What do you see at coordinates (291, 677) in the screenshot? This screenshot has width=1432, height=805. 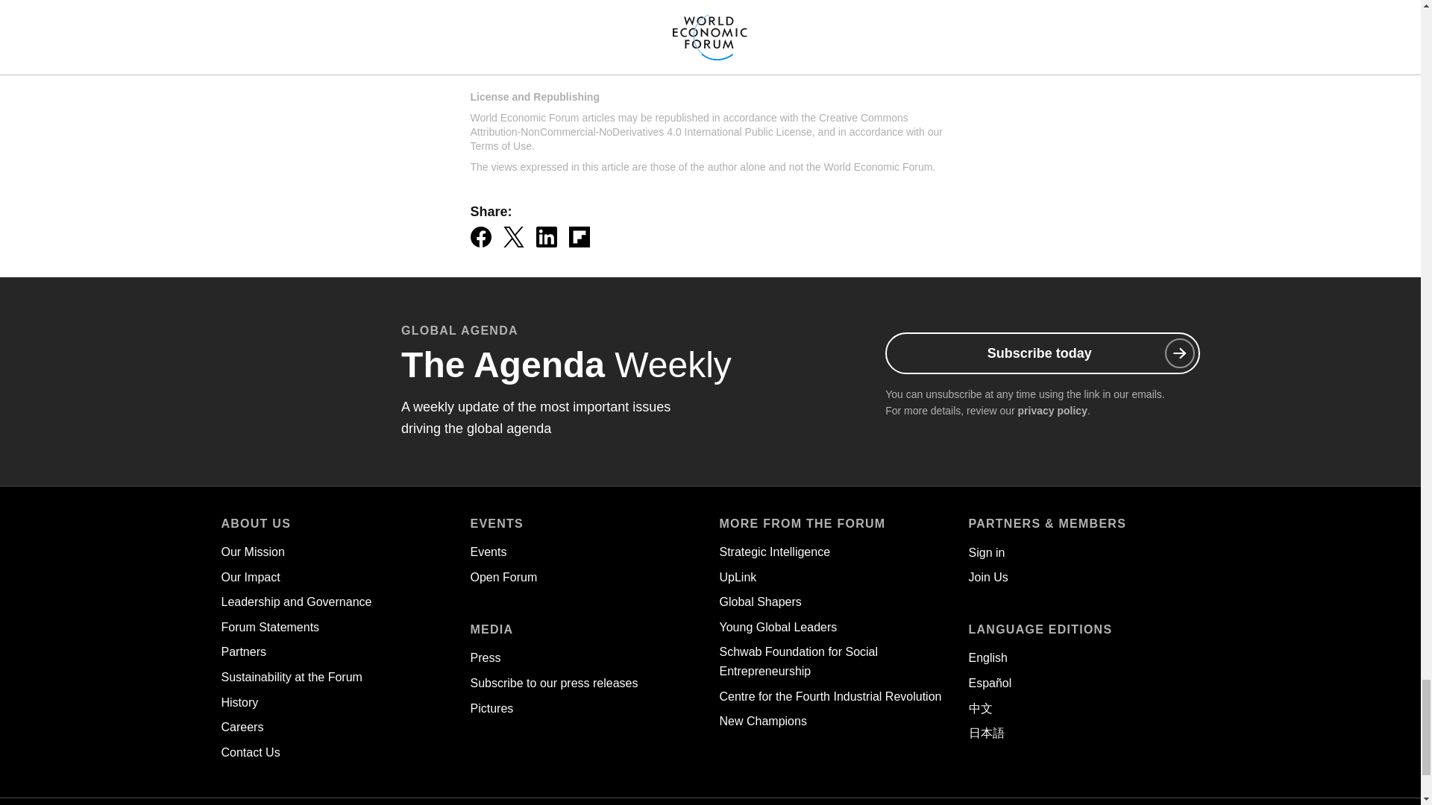 I see `Sustainability at the Forum` at bounding box center [291, 677].